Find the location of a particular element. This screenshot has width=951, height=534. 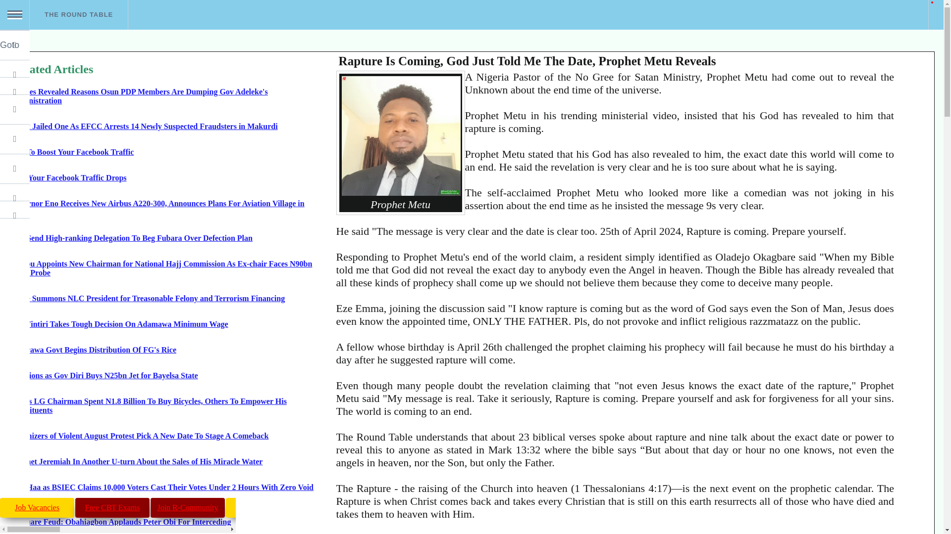

The Round Table Privacy and Cookies Policy is located at coordinates (88, 209).